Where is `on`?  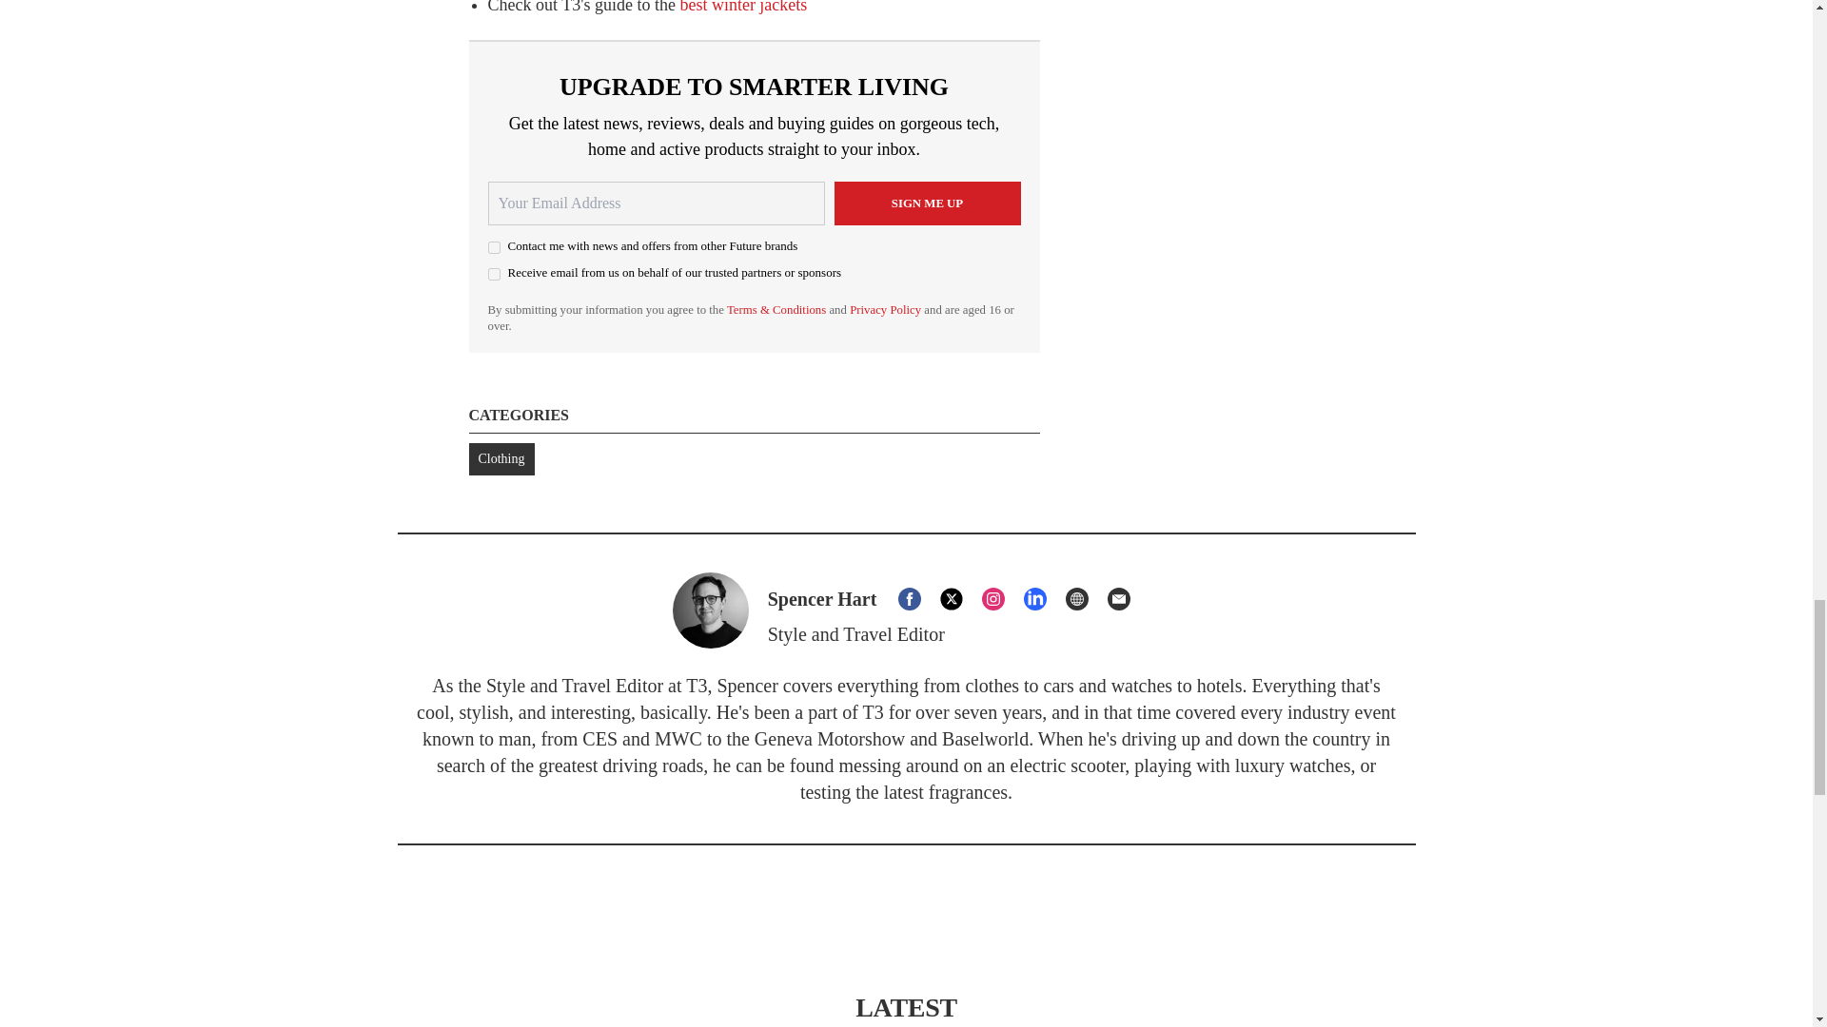
on is located at coordinates (493, 247).